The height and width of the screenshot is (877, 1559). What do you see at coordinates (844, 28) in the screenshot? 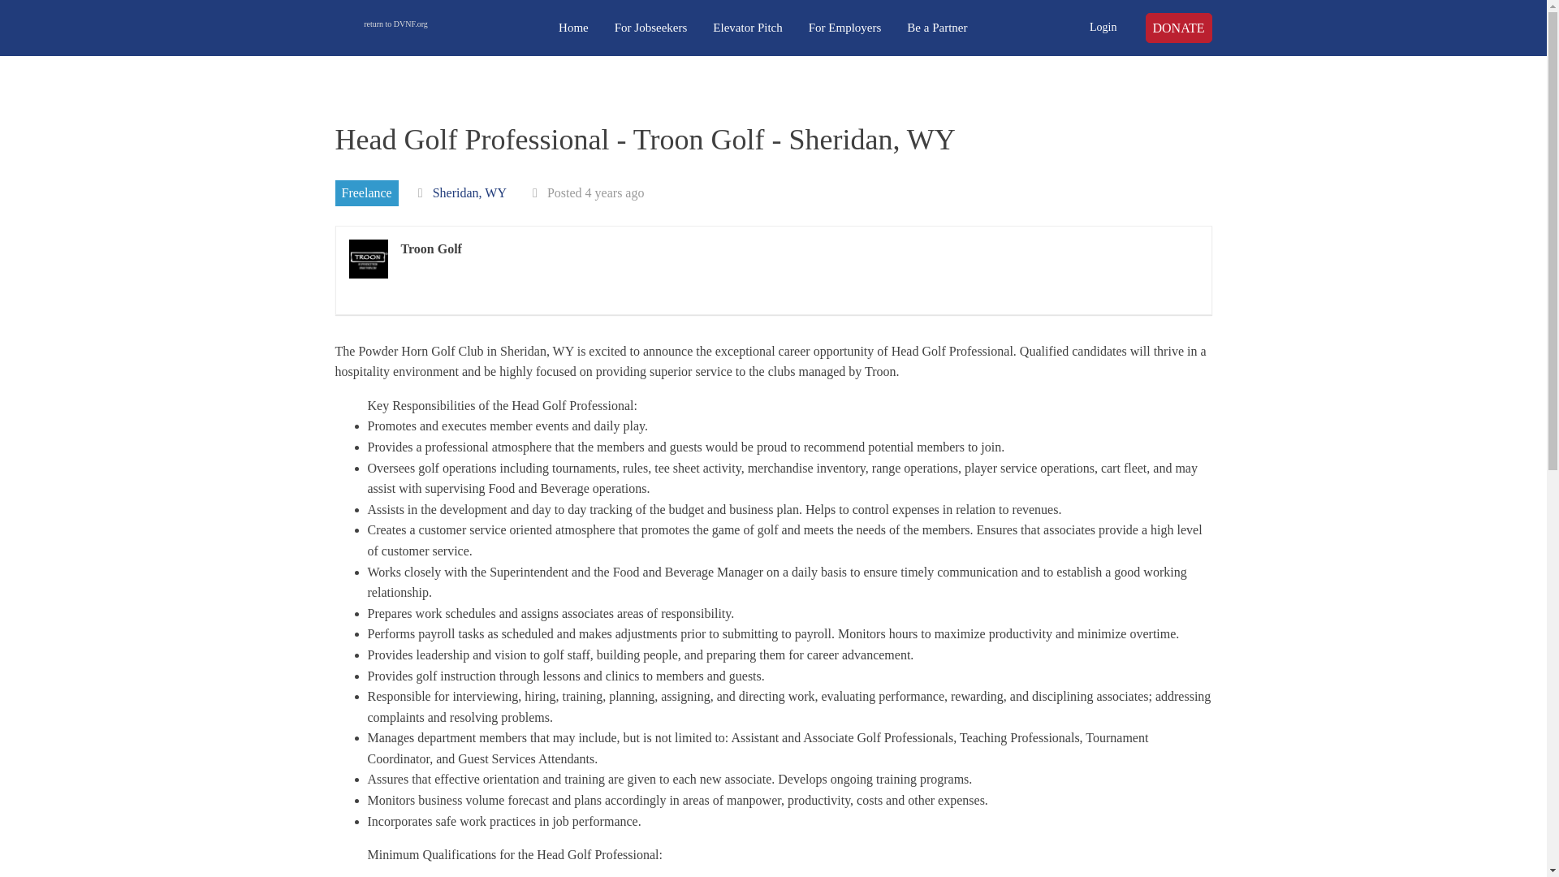
I see `For Employers` at bounding box center [844, 28].